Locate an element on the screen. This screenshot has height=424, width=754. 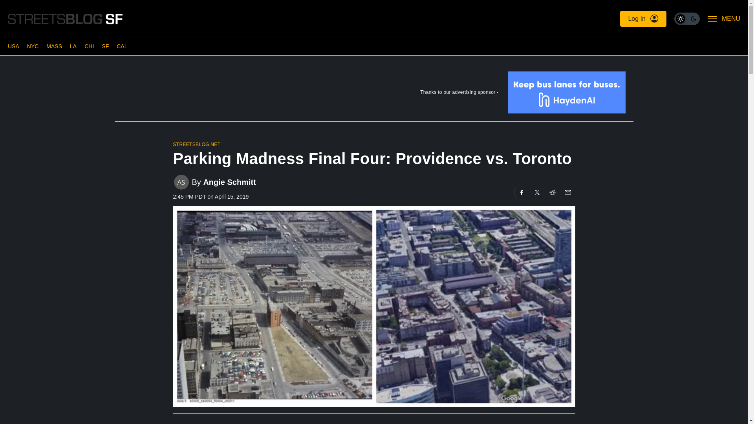
CHI is located at coordinates (89, 46).